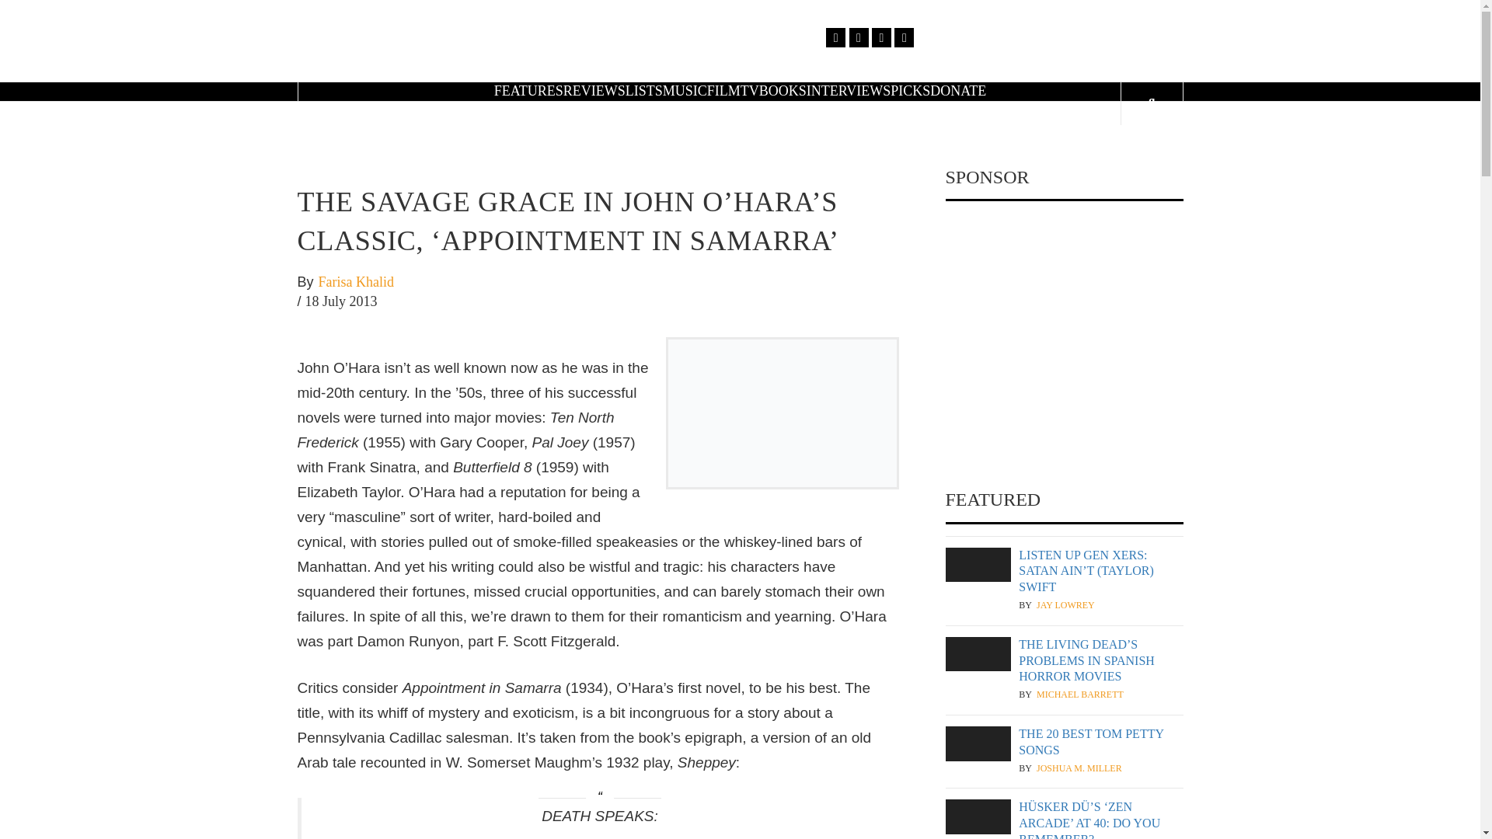 This screenshot has width=1492, height=839. What do you see at coordinates (925, 47) in the screenshot?
I see `POPMATTERS` at bounding box center [925, 47].